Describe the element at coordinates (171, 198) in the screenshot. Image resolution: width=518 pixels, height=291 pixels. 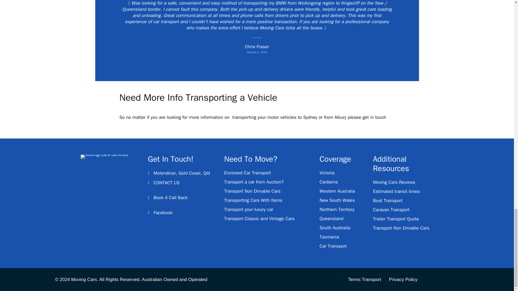
I see `Book A Call Back` at that location.